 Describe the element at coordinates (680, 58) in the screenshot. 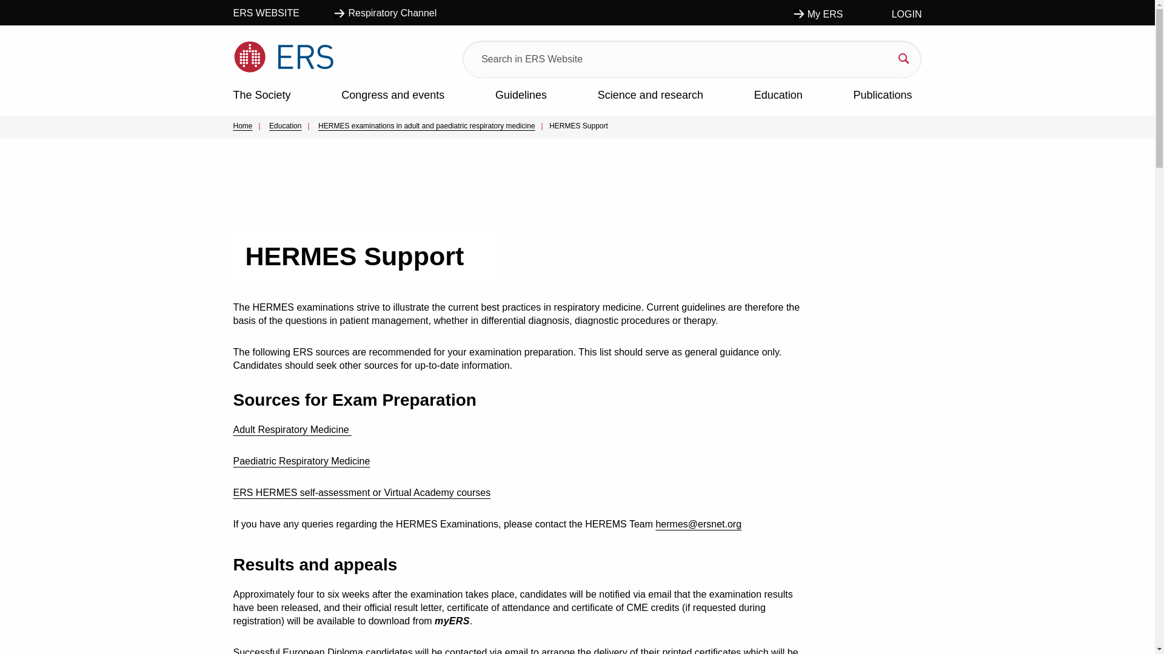

I see `Submit` at that location.